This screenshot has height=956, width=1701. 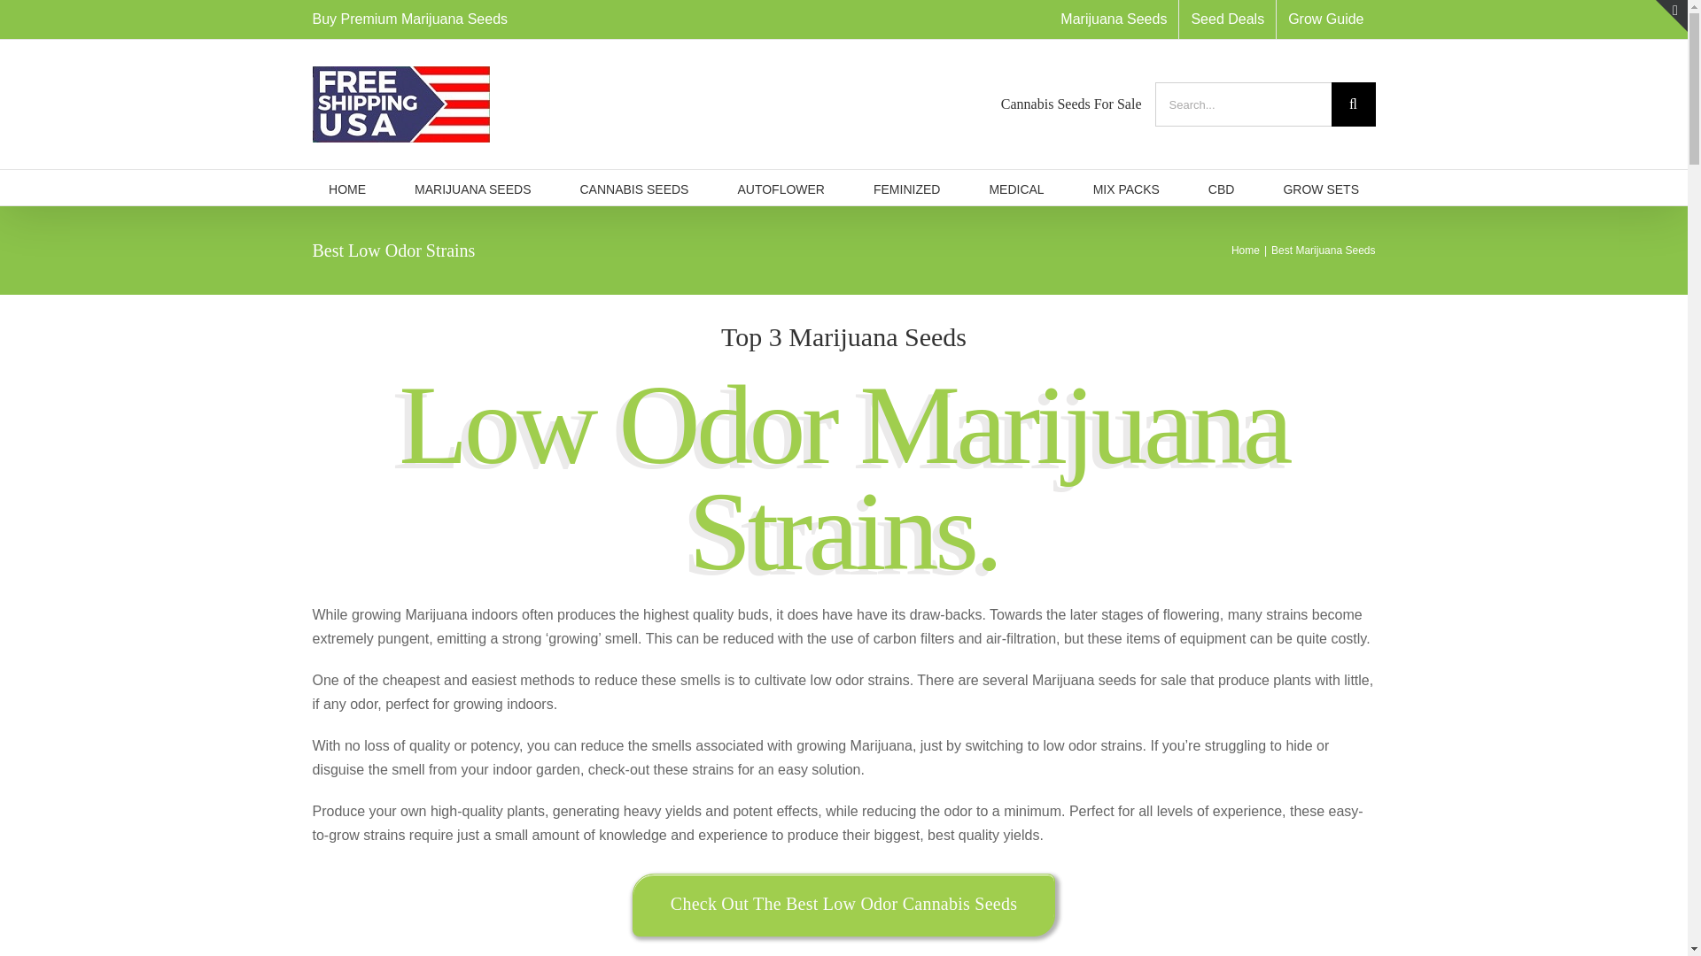 I want to click on Best Marijuana Seeds, so click(x=473, y=188).